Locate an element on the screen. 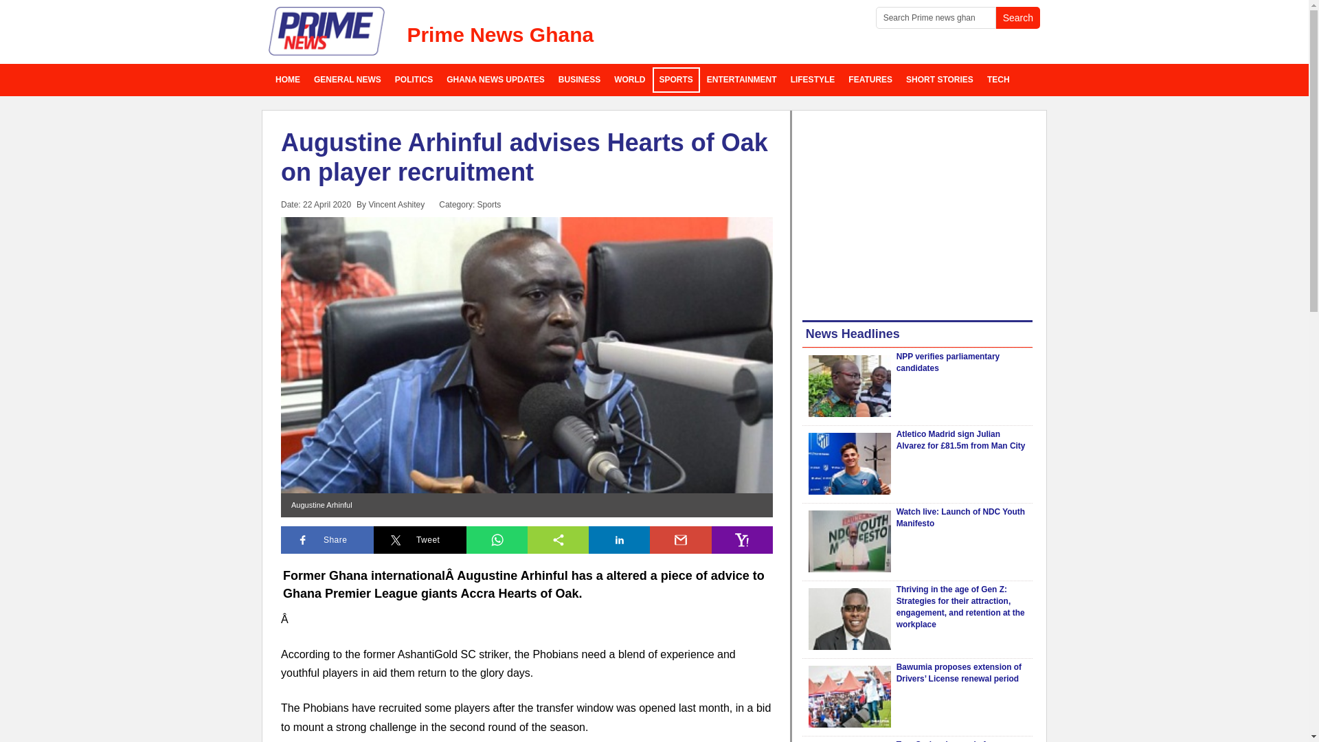  GHANA NEWS UPDATES is located at coordinates (495, 80).